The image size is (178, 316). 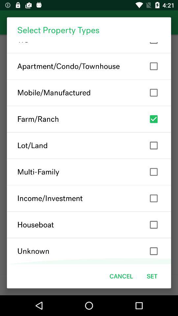 I want to click on select item below houseboat, so click(x=89, y=251).